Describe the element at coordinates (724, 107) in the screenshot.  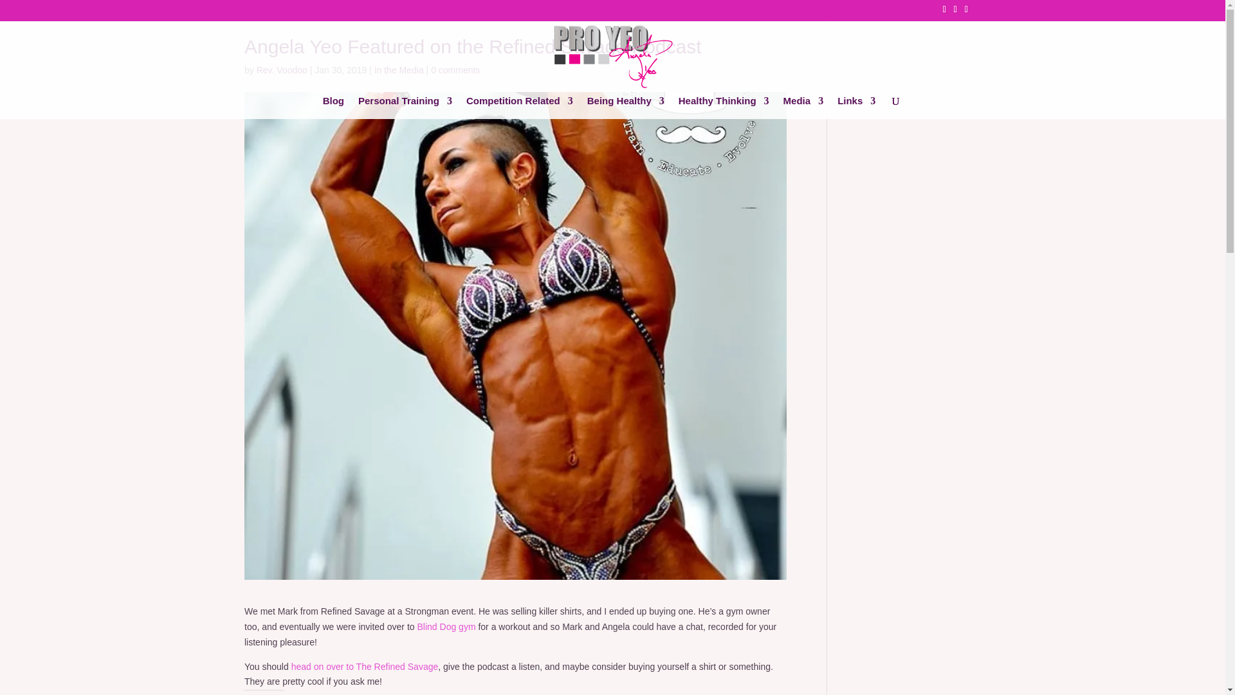
I see `Healthy Thinking` at that location.